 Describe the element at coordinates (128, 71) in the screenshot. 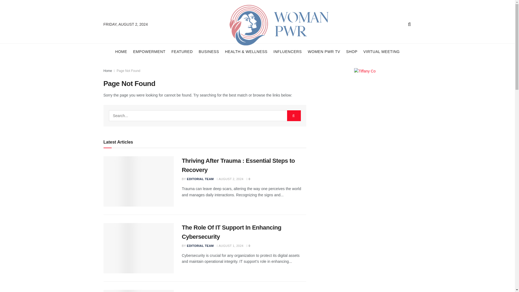

I see `Page Not Found` at that location.